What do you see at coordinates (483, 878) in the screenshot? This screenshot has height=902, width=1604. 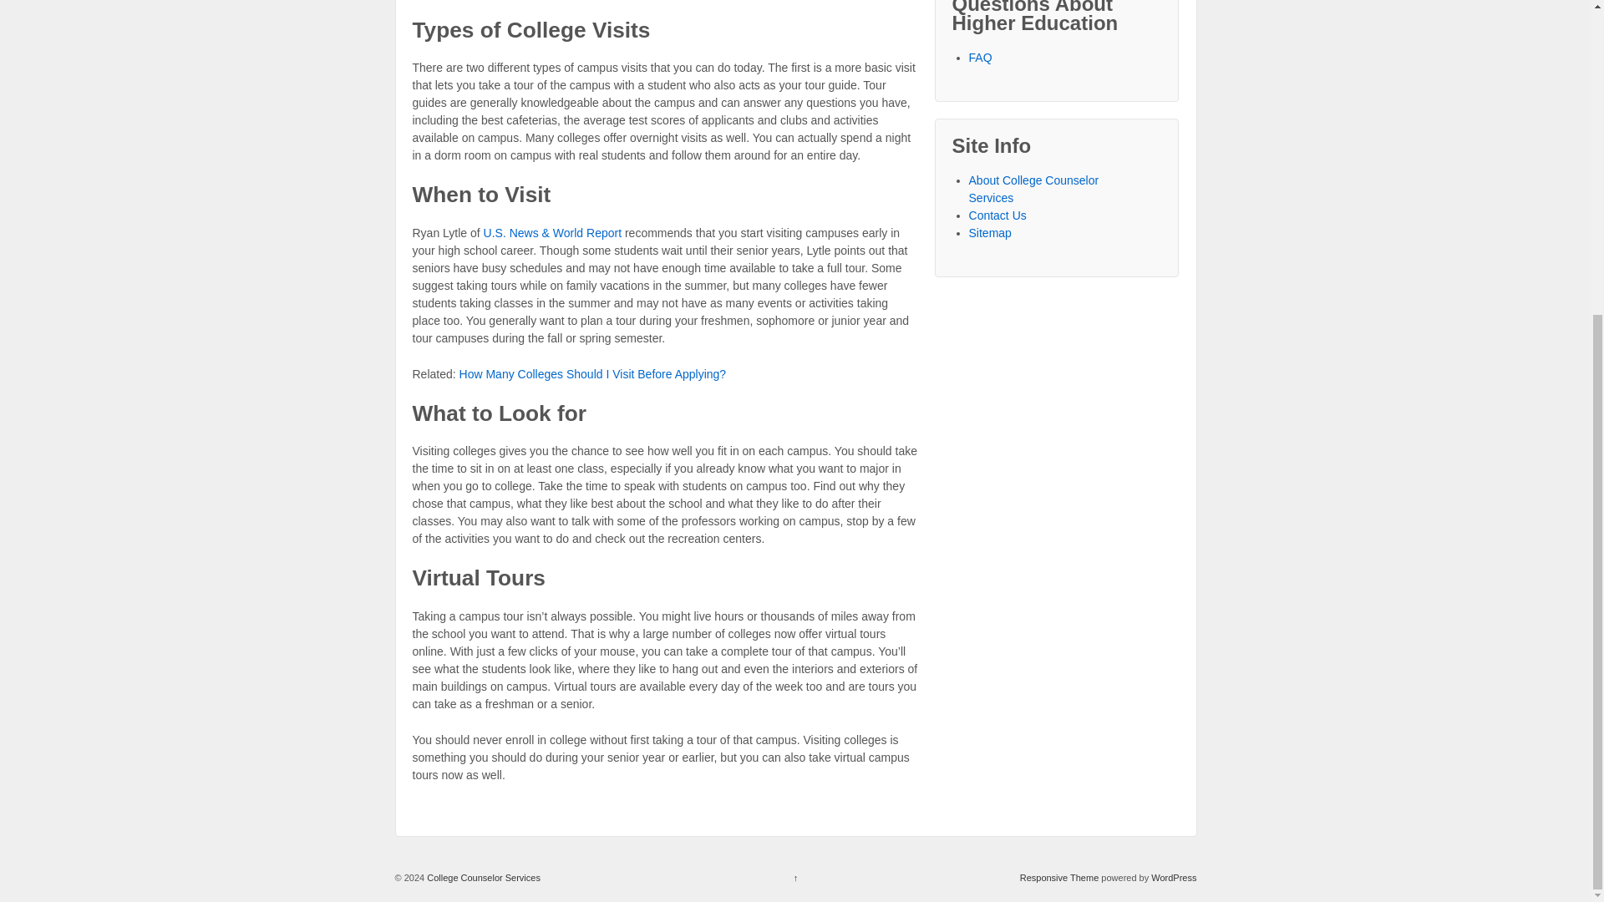 I see `College Counselor Services` at bounding box center [483, 878].